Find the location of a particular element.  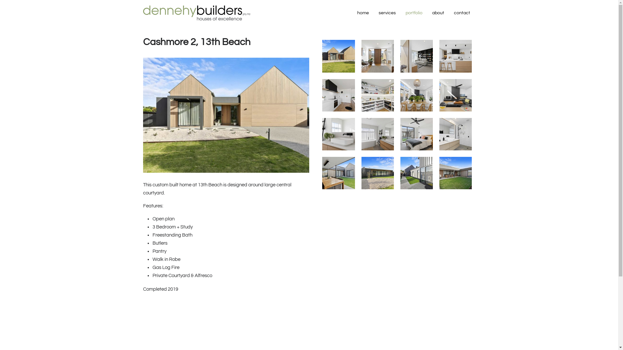

Custom builders 13th Beach - outside is located at coordinates (417, 173).